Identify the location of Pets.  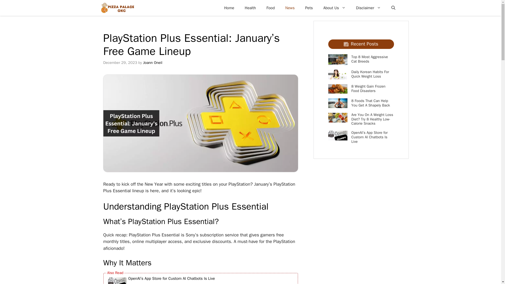
(309, 8).